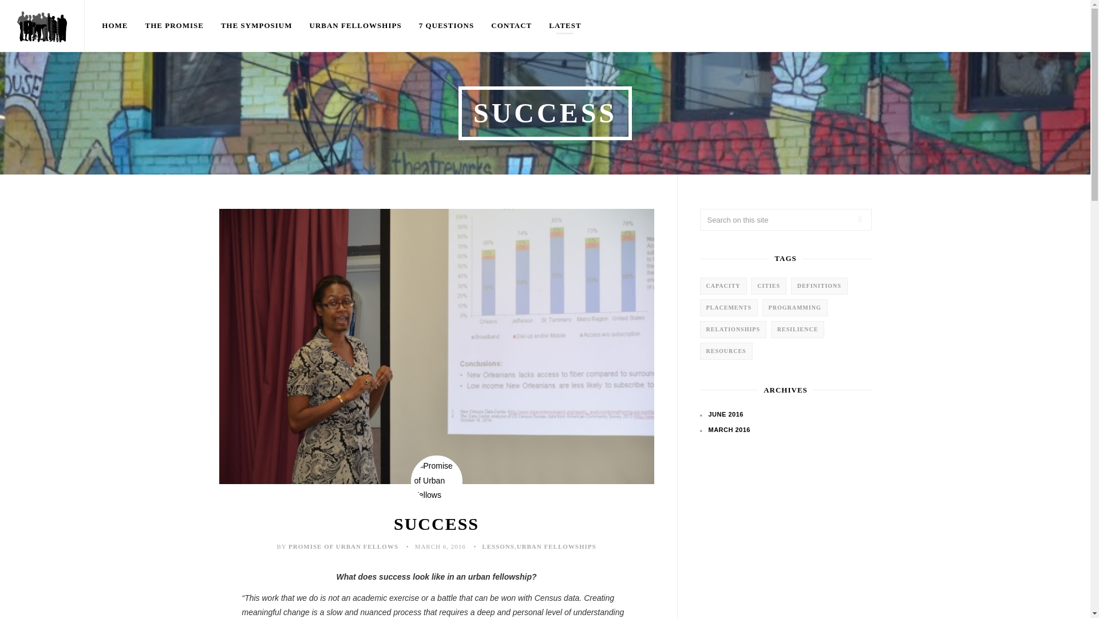 This screenshot has height=618, width=1099. I want to click on PROMISE OF URBAN FELLOWS, so click(343, 546).